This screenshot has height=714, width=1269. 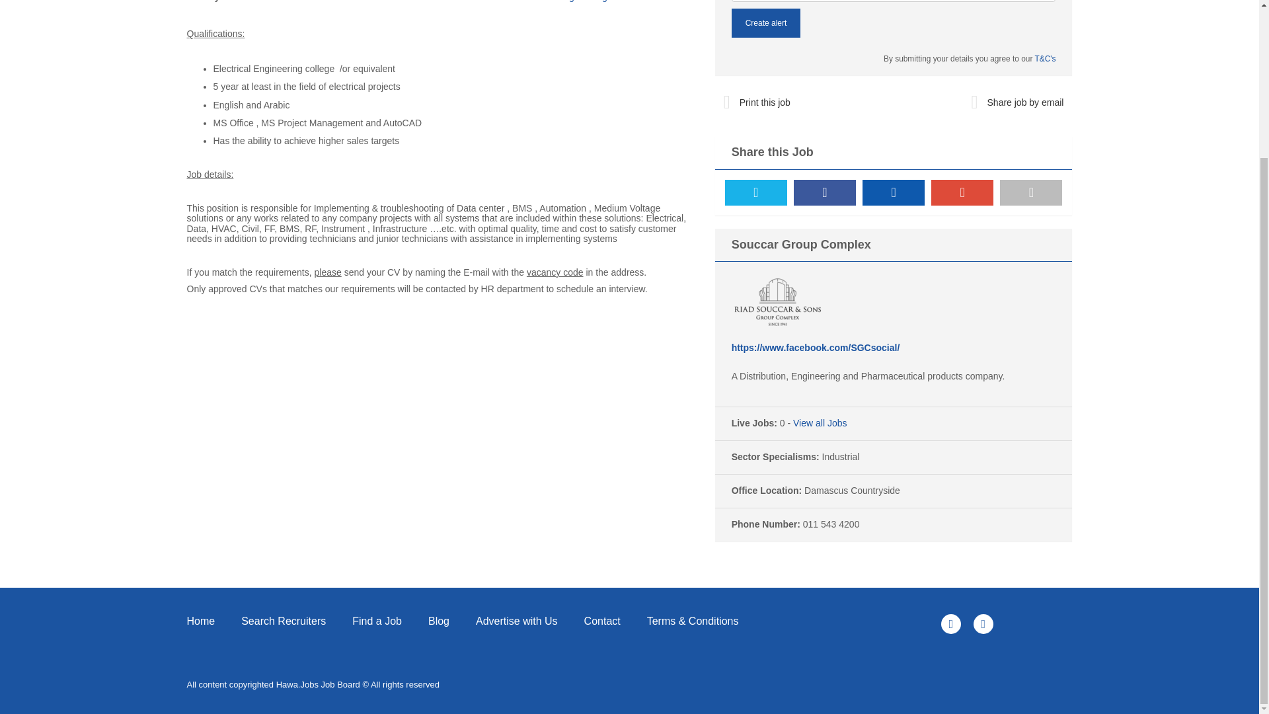 What do you see at coordinates (755, 193) in the screenshot?
I see `Twitter` at bounding box center [755, 193].